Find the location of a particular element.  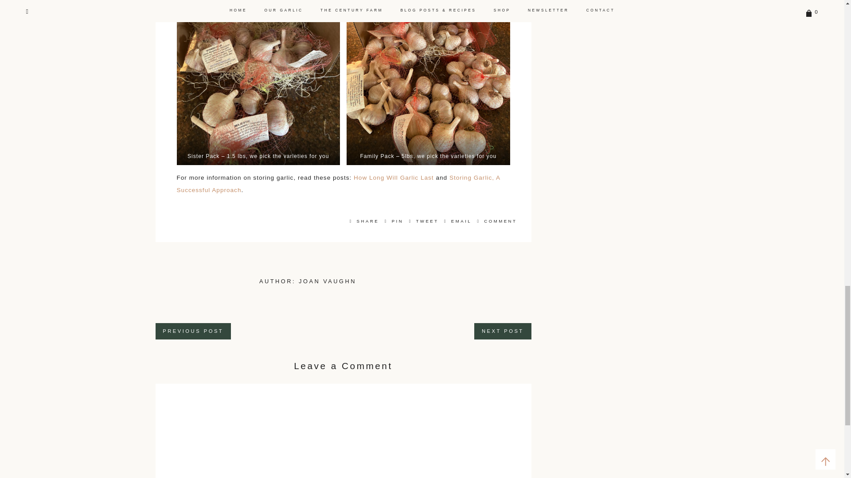

PREVIOUS POST is located at coordinates (192, 331).